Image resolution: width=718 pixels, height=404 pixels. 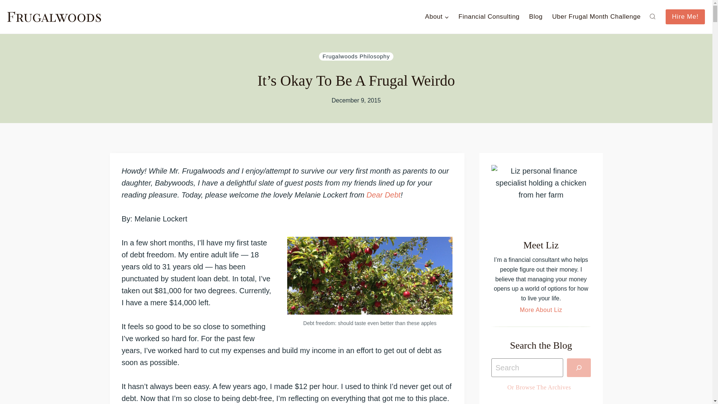 What do you see at coordinates (437, 16) in the screenshot?
I see `About` at bounding box center [437, 16].